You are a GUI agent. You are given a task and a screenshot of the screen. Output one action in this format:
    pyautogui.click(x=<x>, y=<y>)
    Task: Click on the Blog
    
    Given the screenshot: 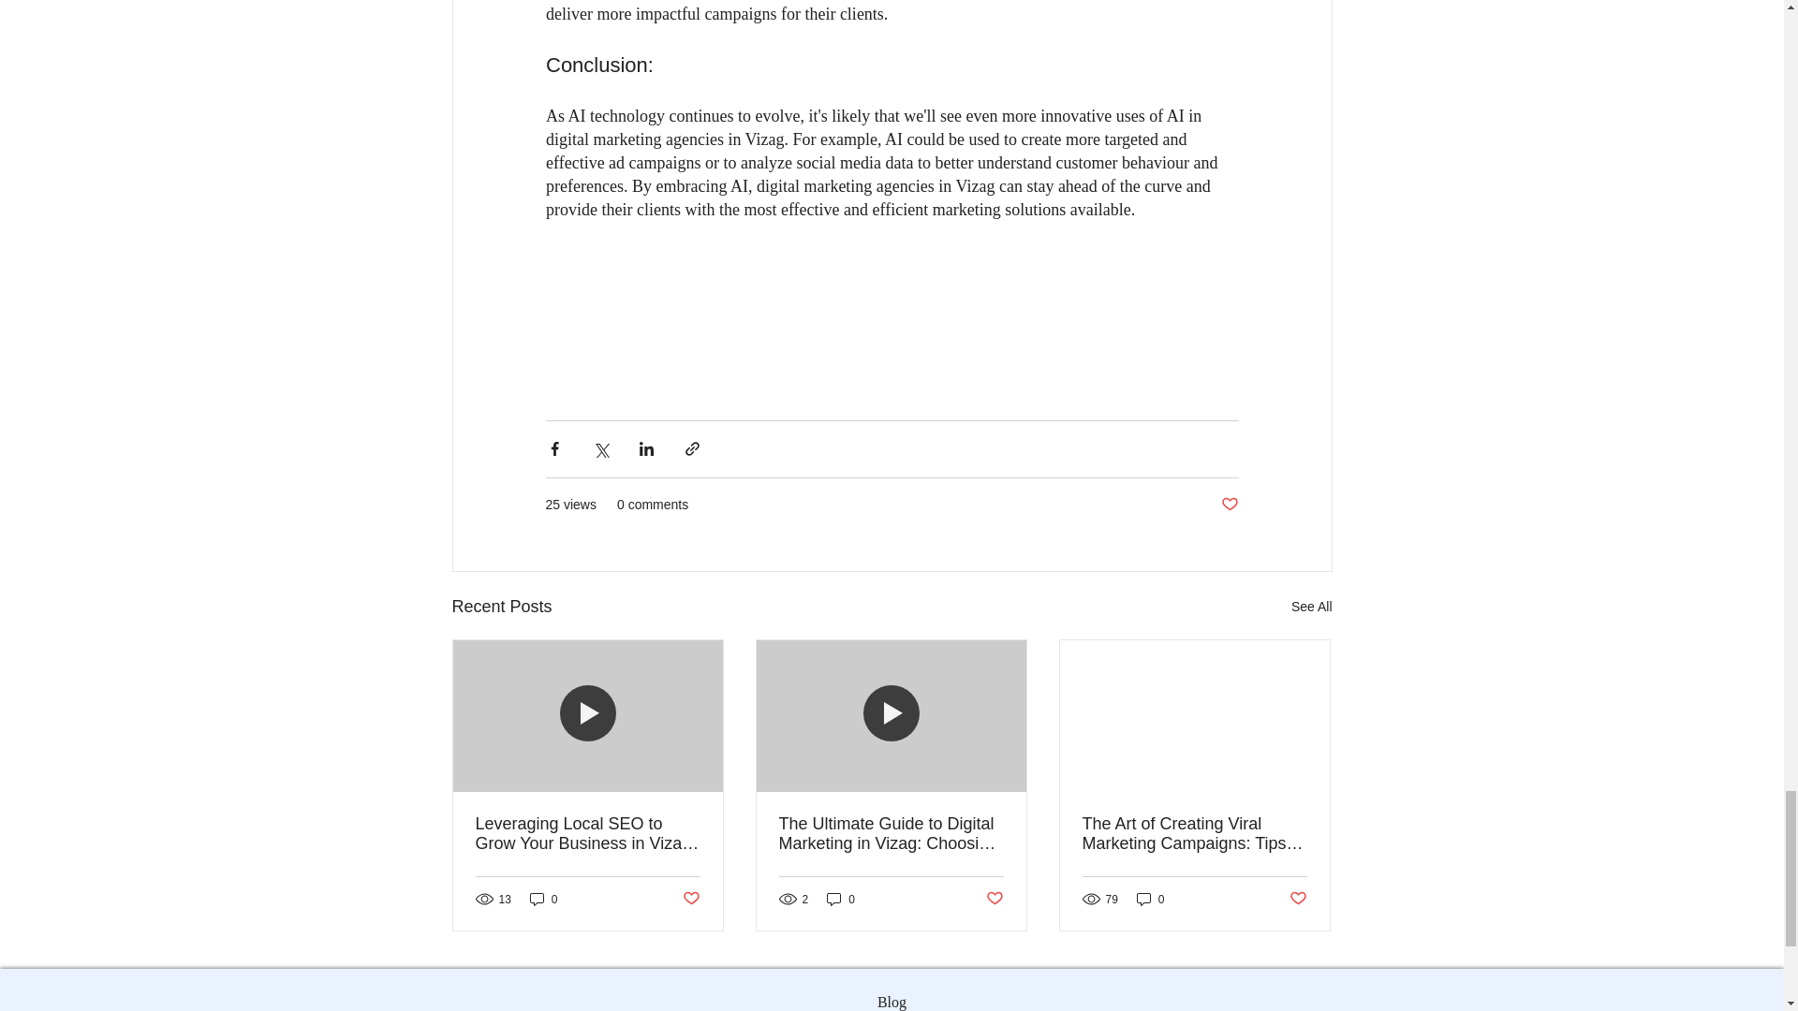 What is the action you would take?
    pyautogui.click(x=892, y=998)
    